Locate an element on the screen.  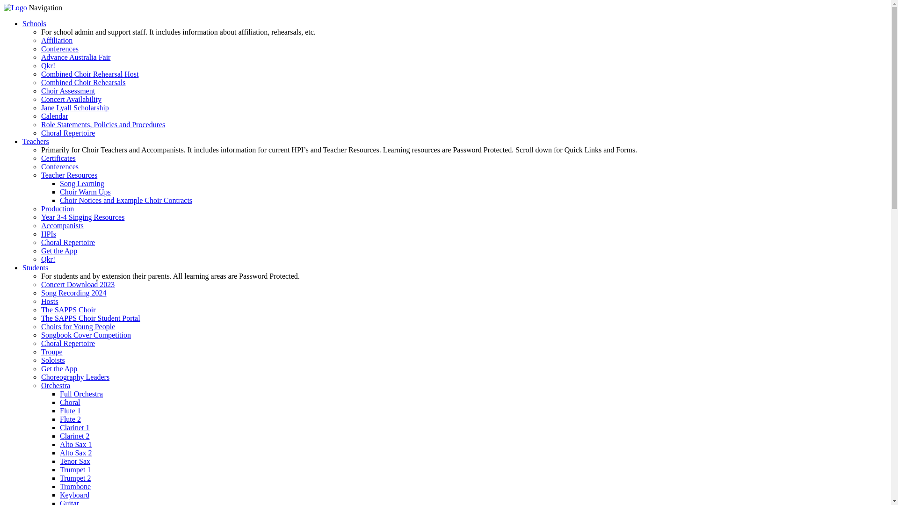
Tenor Sax is located at coordinates (75, 461).